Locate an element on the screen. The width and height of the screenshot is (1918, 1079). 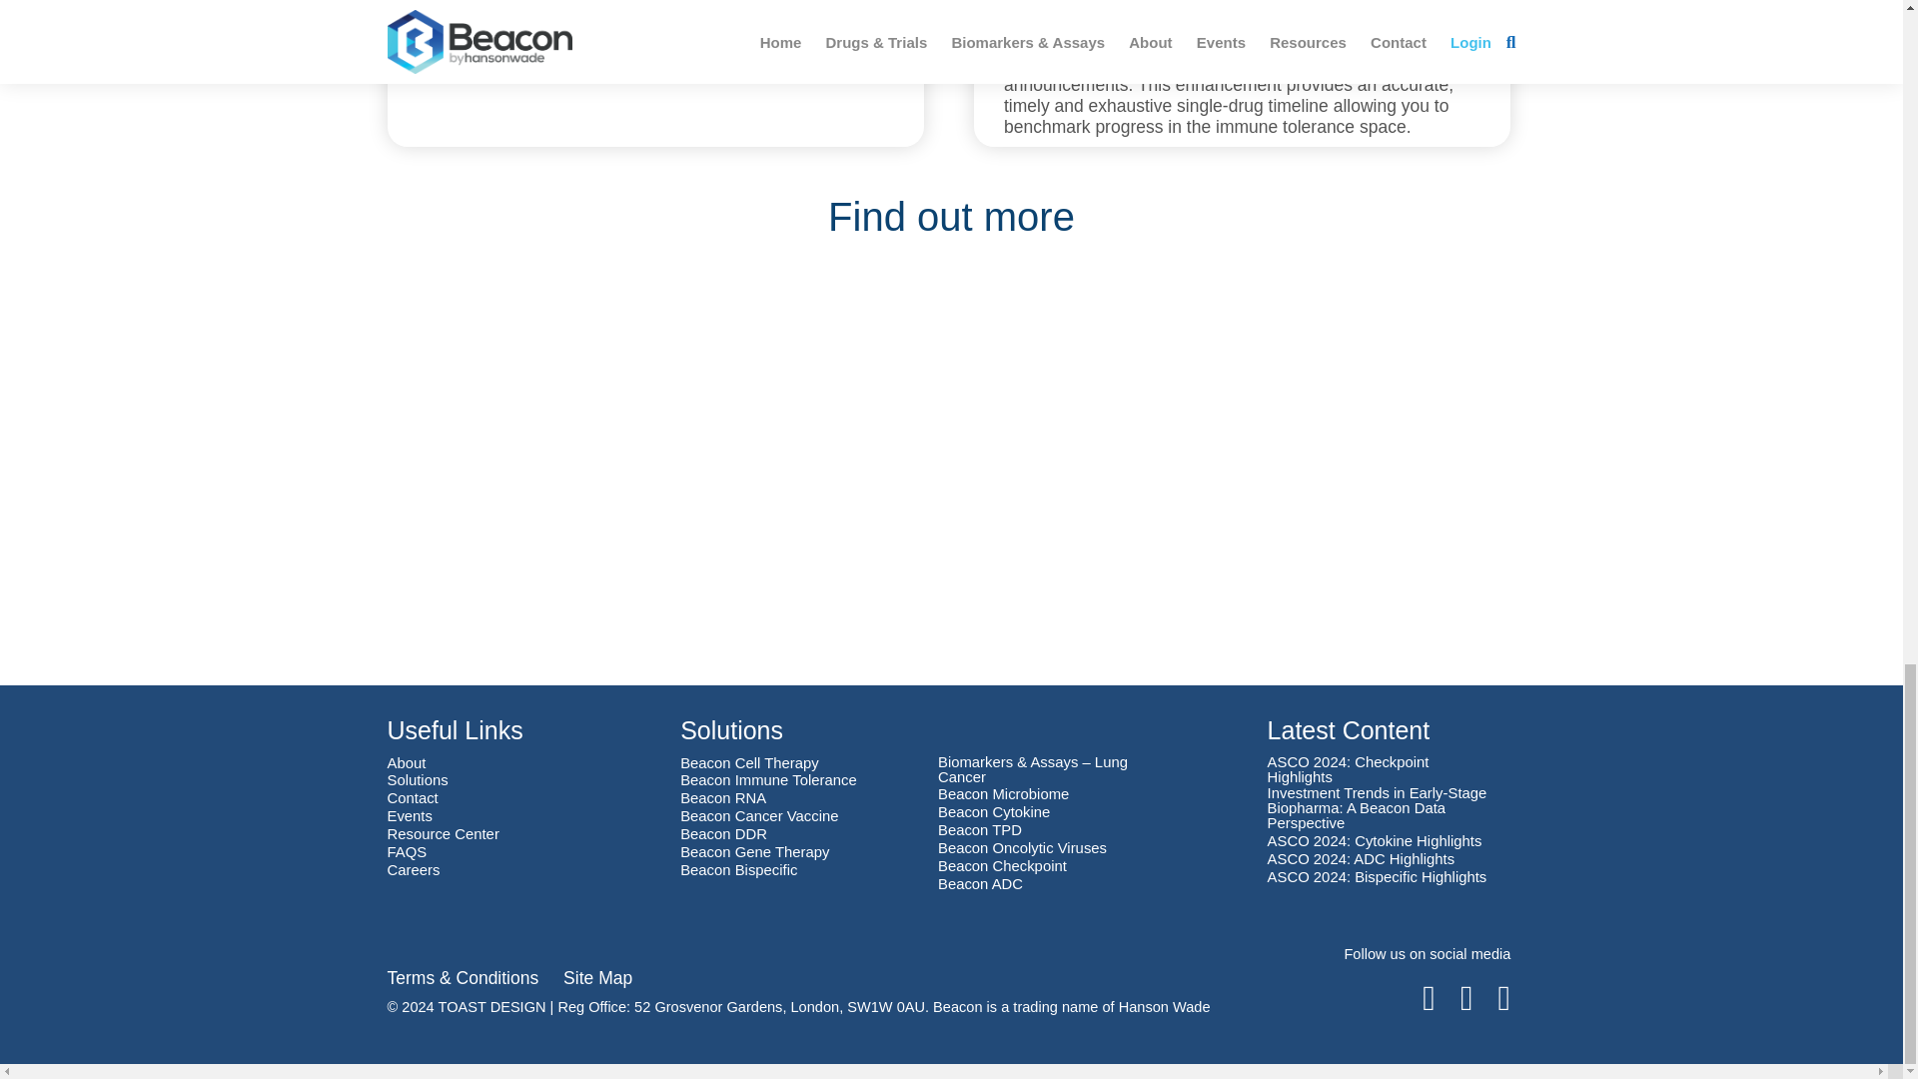
Beacon Gene Therapy is located at coordinates (754, 851).